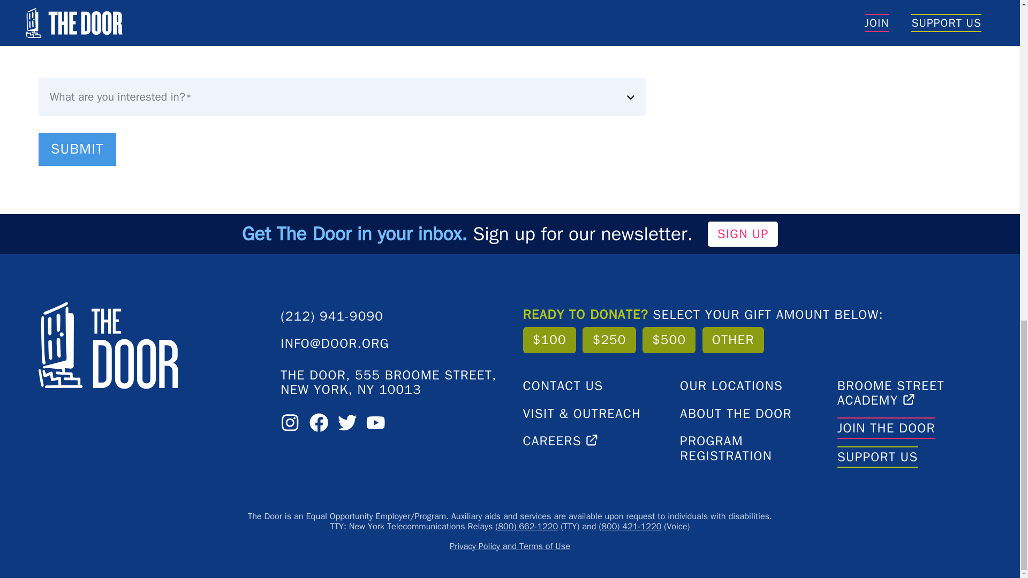 Image resolution: width=1028 pixels, height=578 pixels. Describe the element at coordinates (562, 386) in the screenshot. I see `CONTACT US` at that location.